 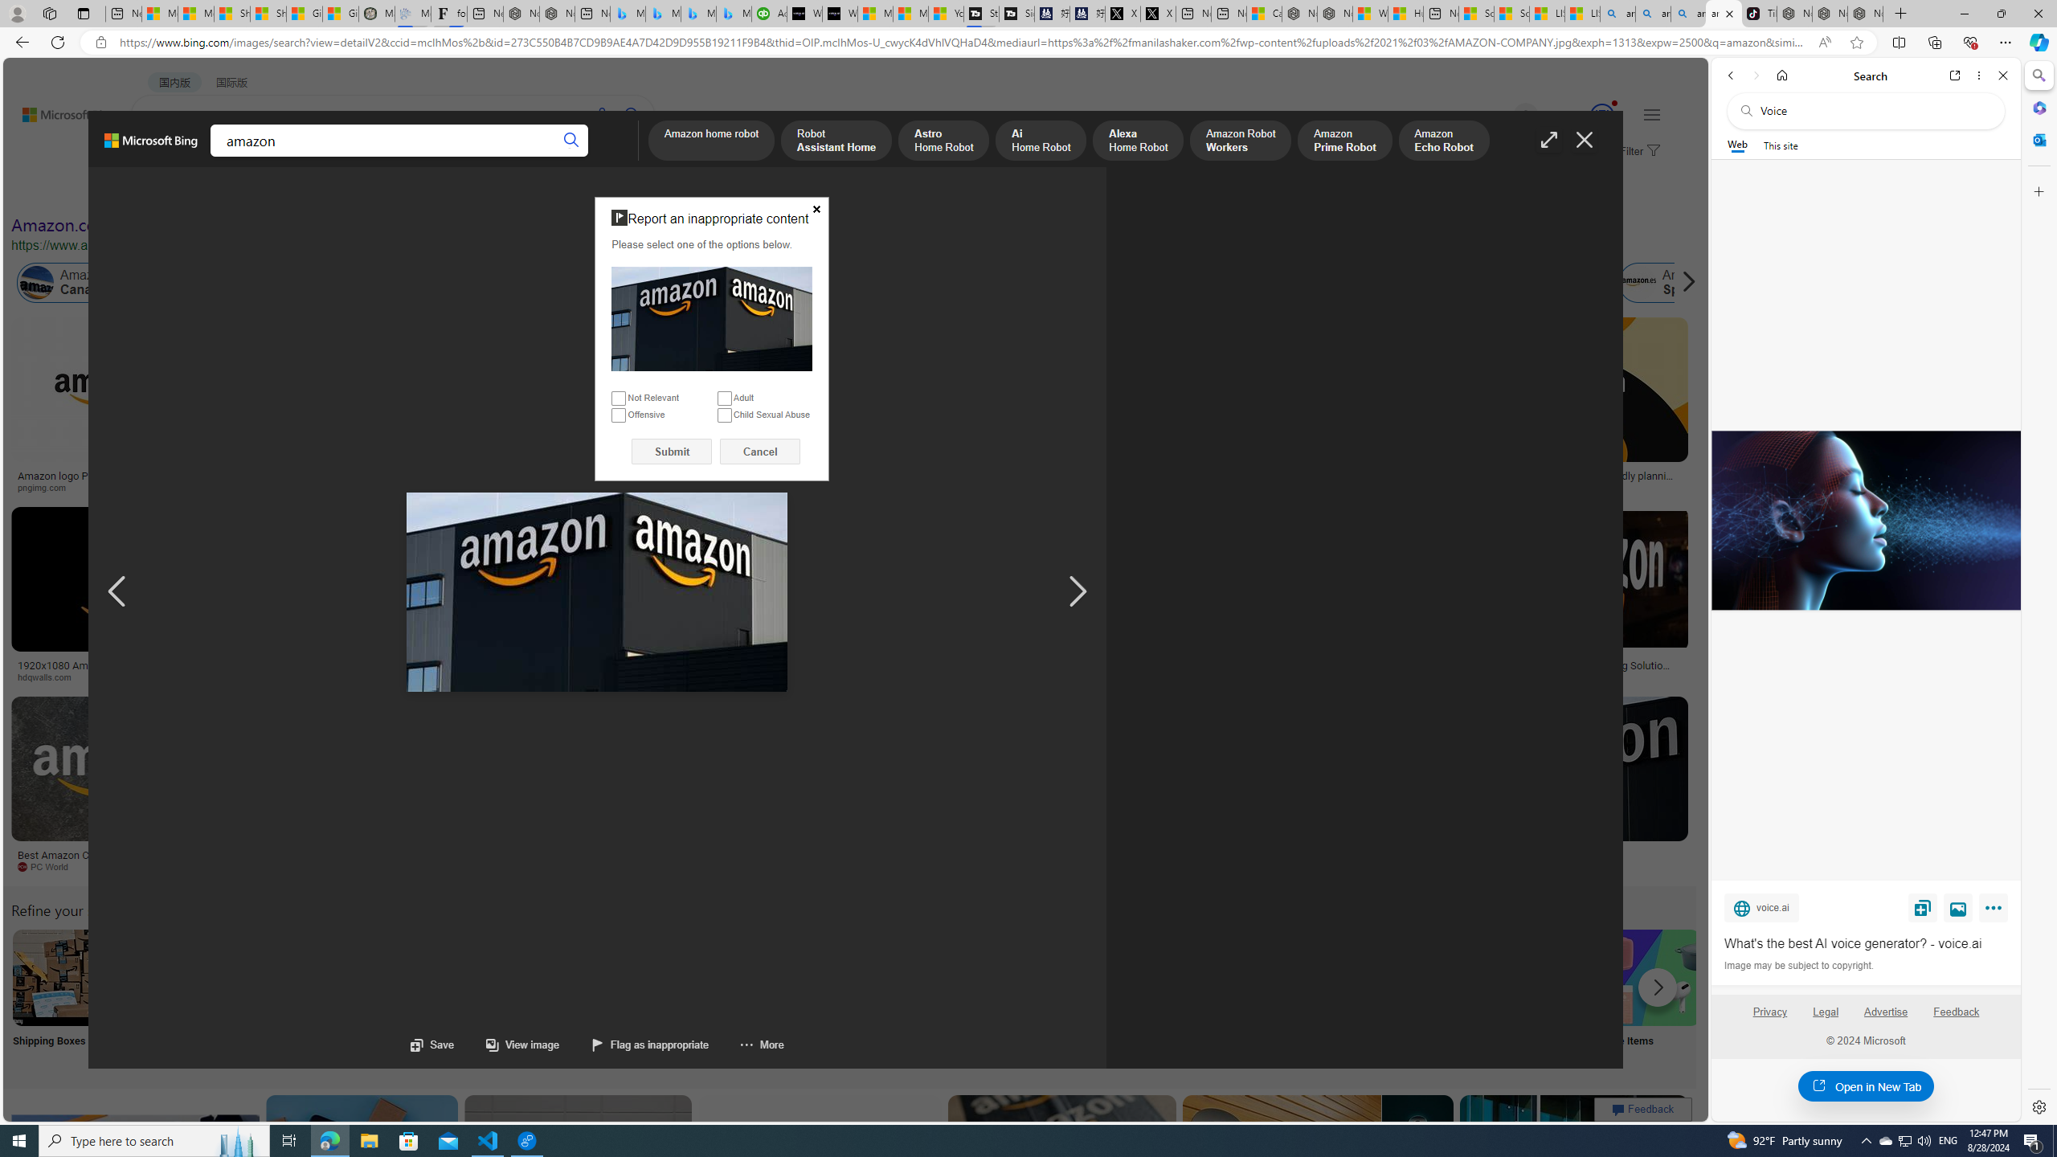 I want to click on mobilemarketingmagazine.com, so click(x=1490, y=677).